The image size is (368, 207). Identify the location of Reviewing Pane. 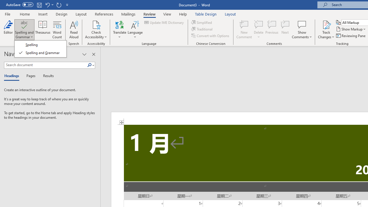
(351, 36).